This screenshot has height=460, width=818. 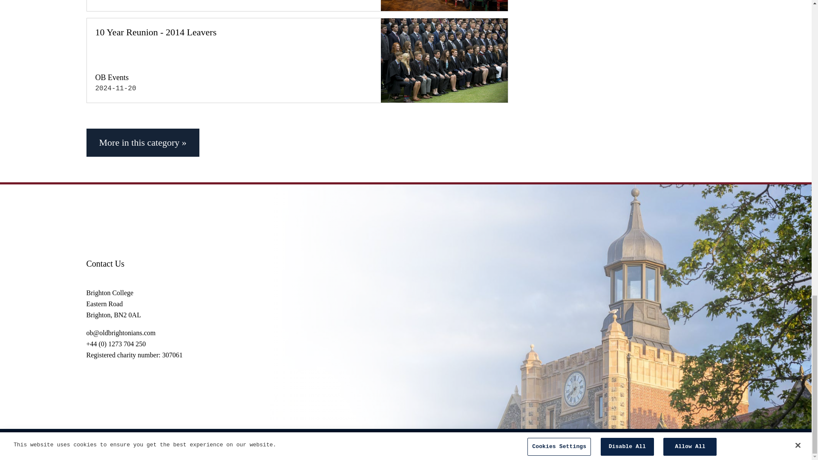 What do you see at coordinates (717, 443) in the screenshot?
I see `Join Old Brightonians on Facebook` at bounding box center [717, 443].